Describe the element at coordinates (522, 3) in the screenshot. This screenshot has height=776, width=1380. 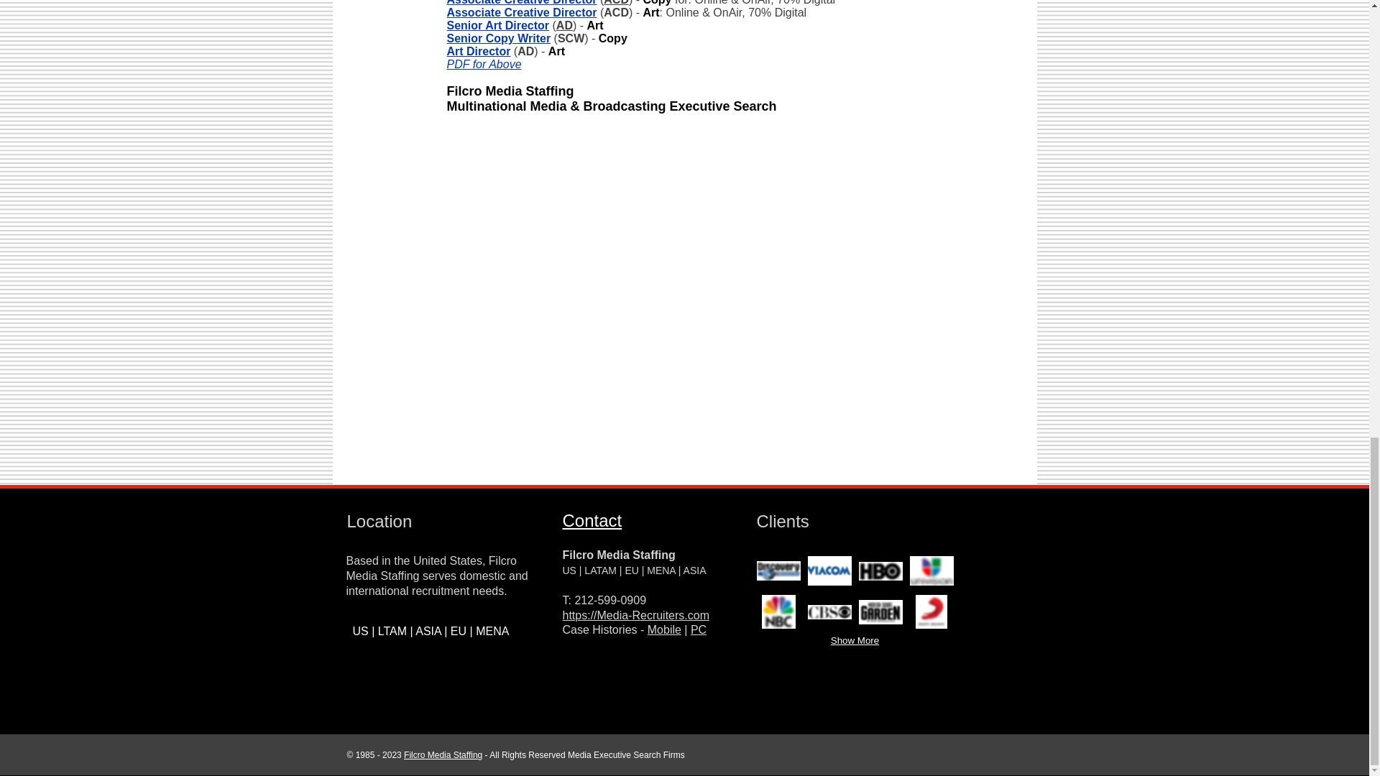
I see `Associate Creative Director` at that location.